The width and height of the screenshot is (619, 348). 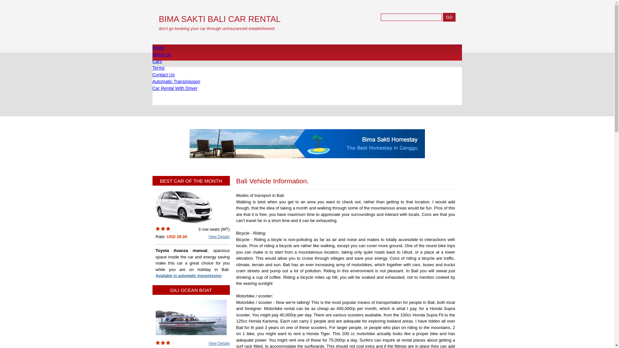 I want to click on View Details, so click(x=219, y=237).